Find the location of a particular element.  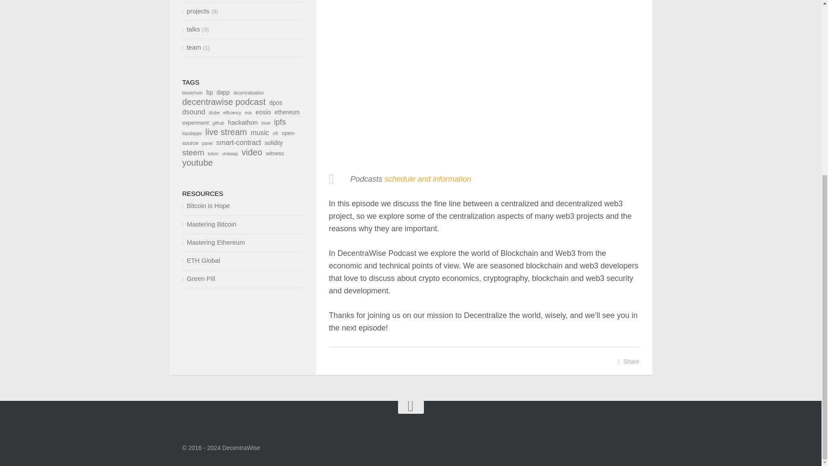

Share is located at coordinates (628, 362).